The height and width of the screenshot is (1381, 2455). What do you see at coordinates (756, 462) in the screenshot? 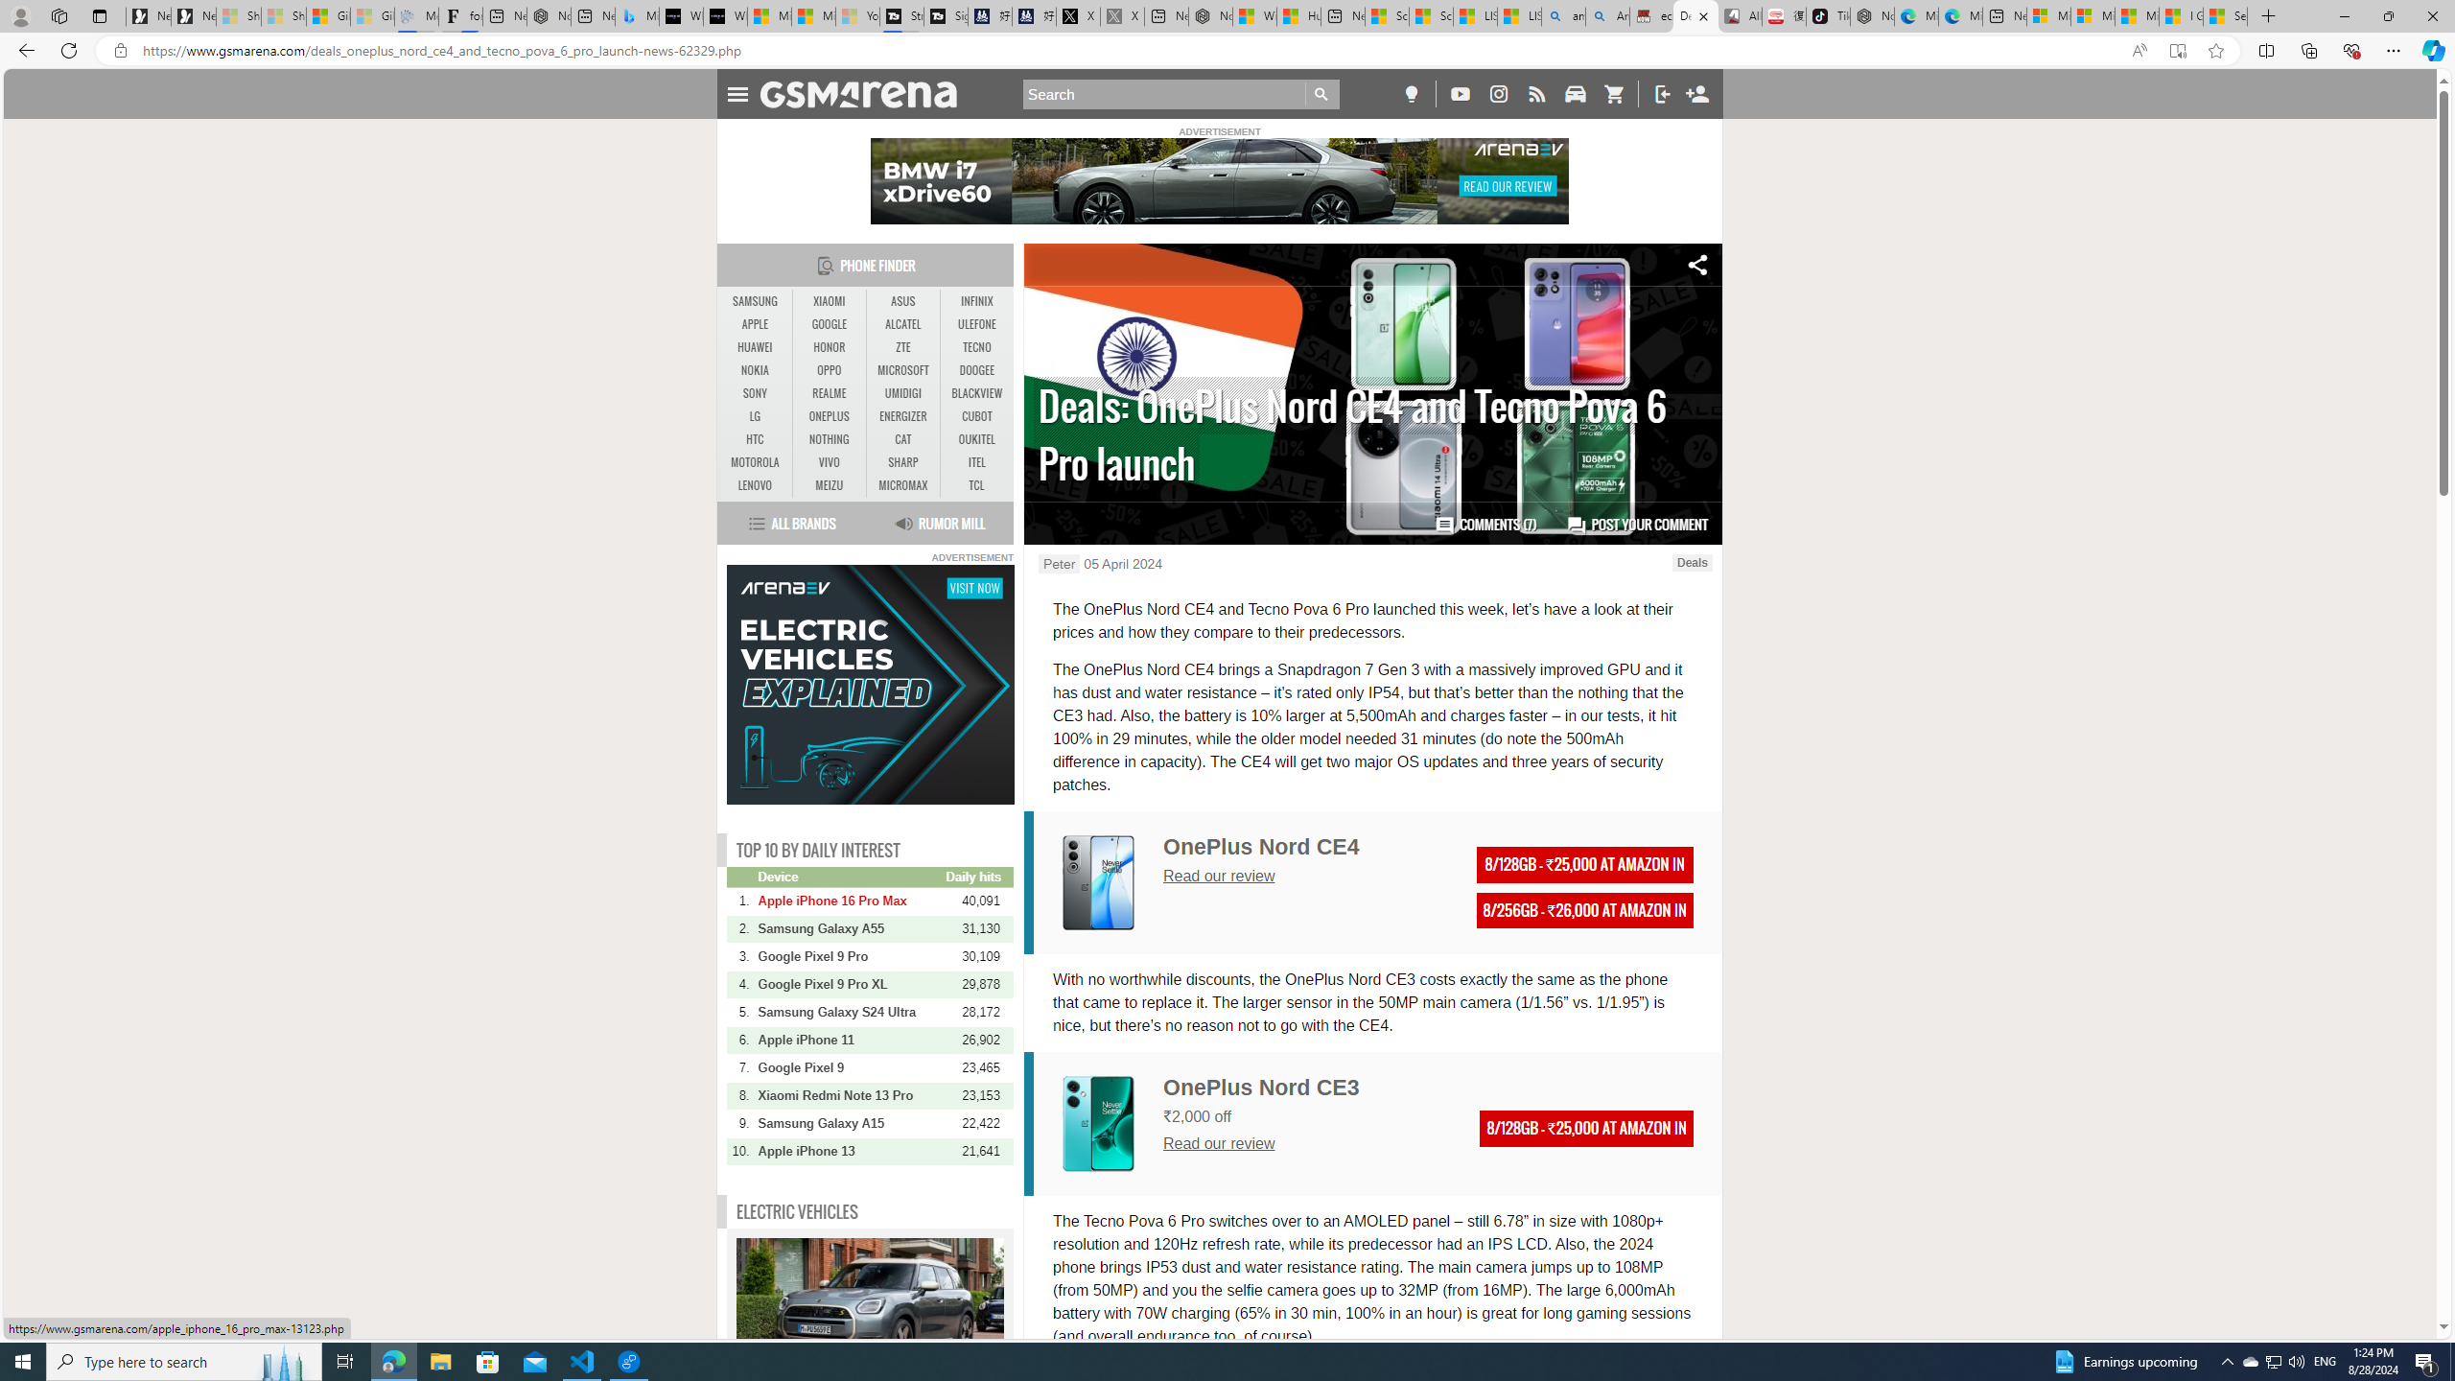
I see `MOTOROLA` at bounding box center [756, 462].